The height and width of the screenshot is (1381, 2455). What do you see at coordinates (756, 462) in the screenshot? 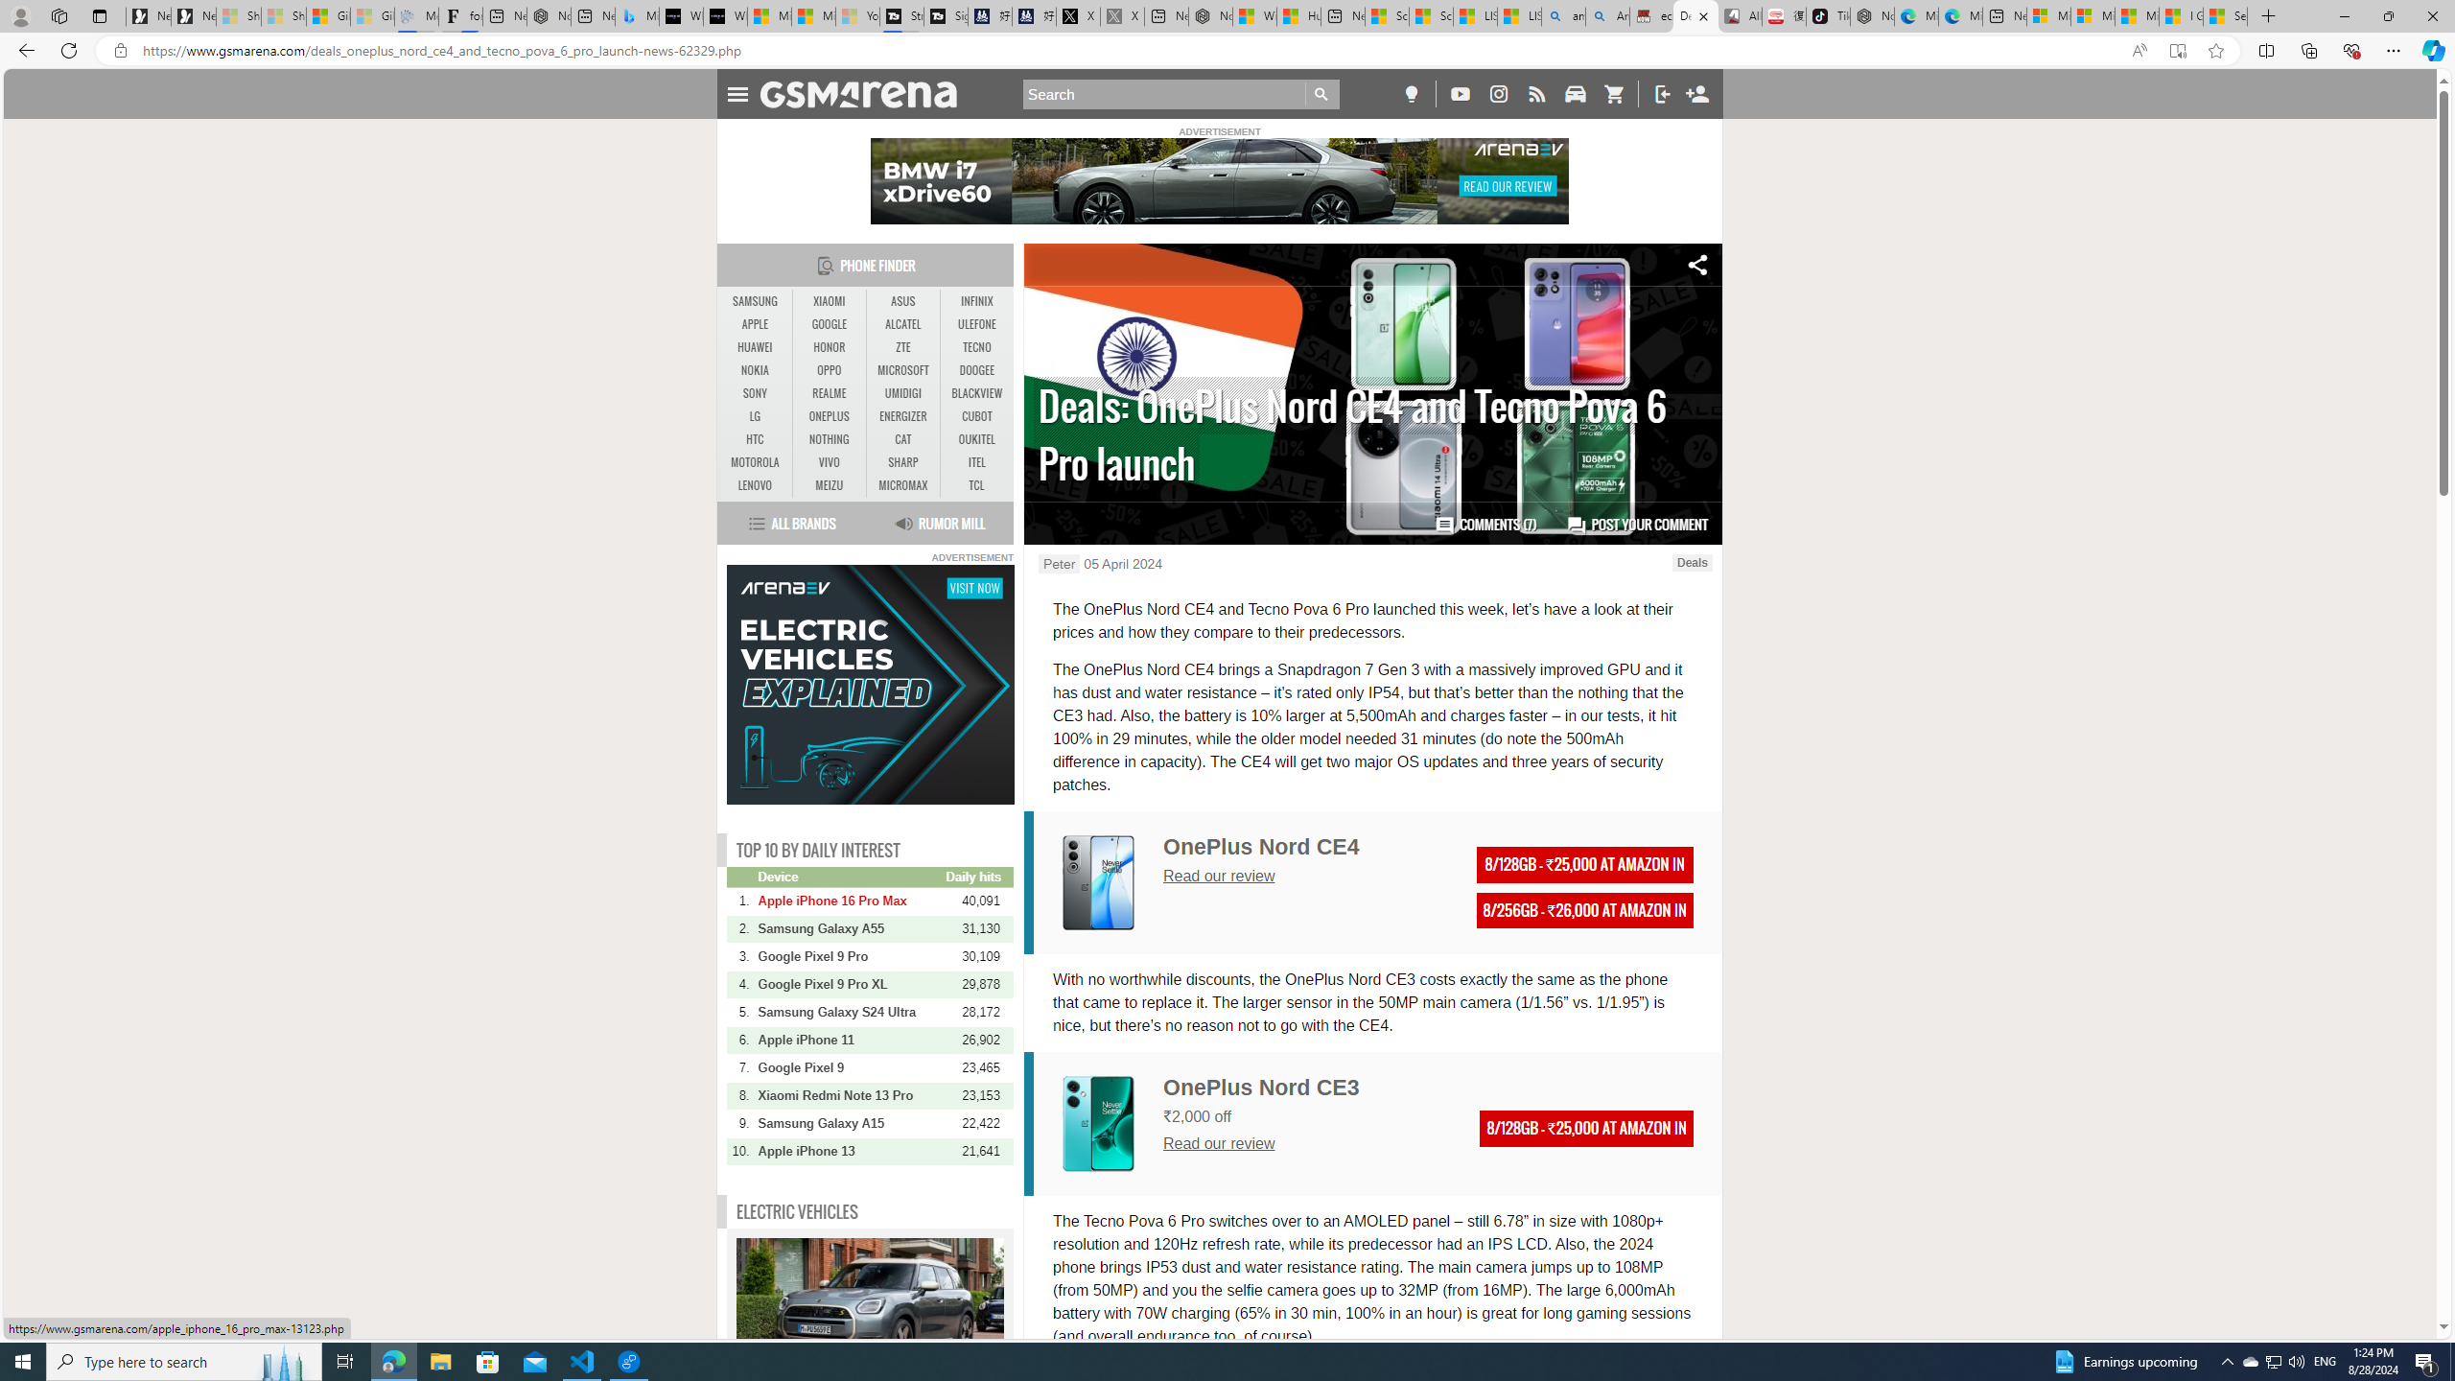
I see `MOTOROLA` at bounding box center [756, 462].